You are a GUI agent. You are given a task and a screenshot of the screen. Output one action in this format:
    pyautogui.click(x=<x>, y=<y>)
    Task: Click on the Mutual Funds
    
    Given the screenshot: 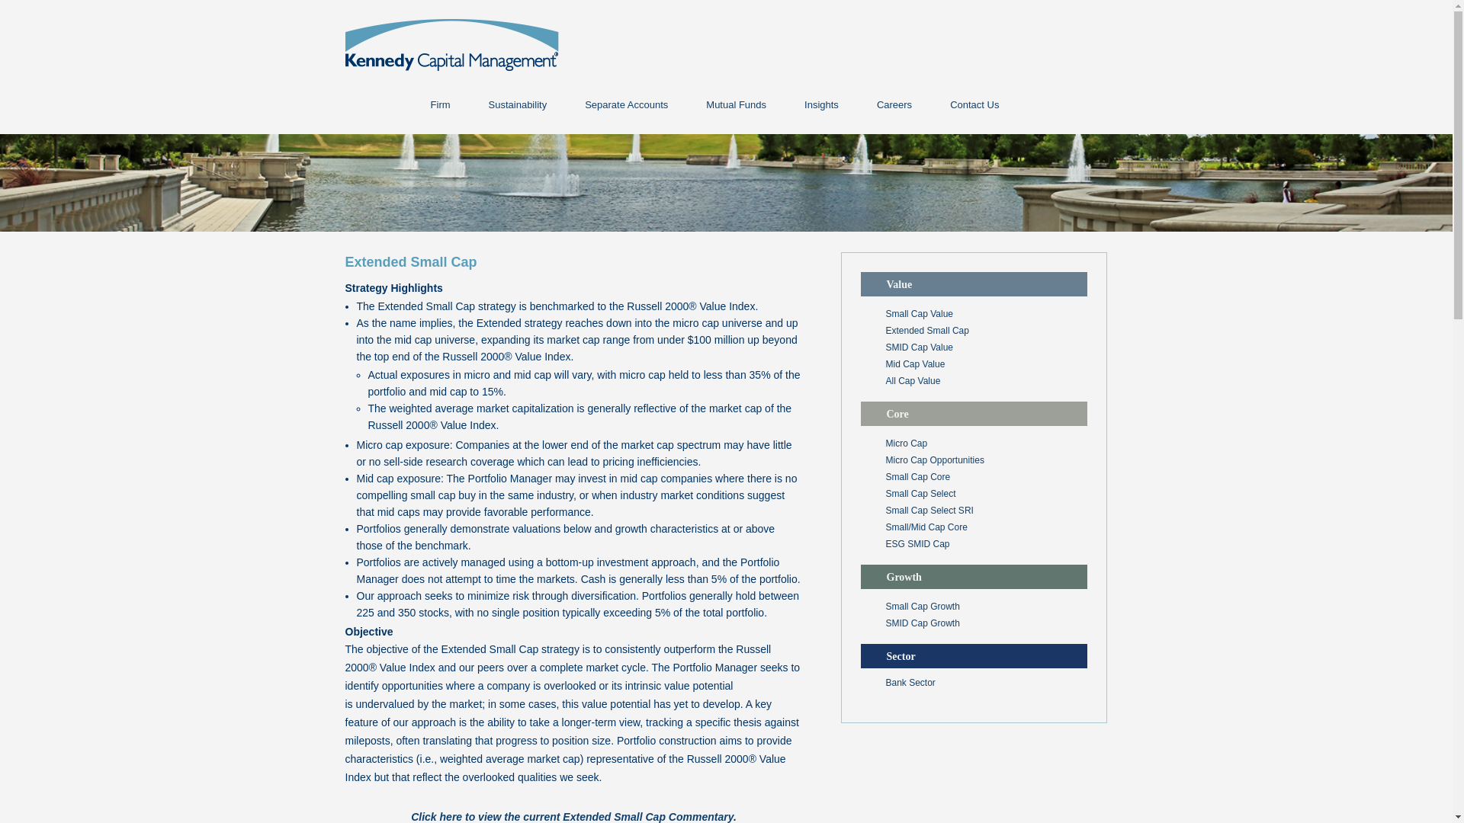 What is the action you would take?
    pyautogui.click(x=736, y=104)
    